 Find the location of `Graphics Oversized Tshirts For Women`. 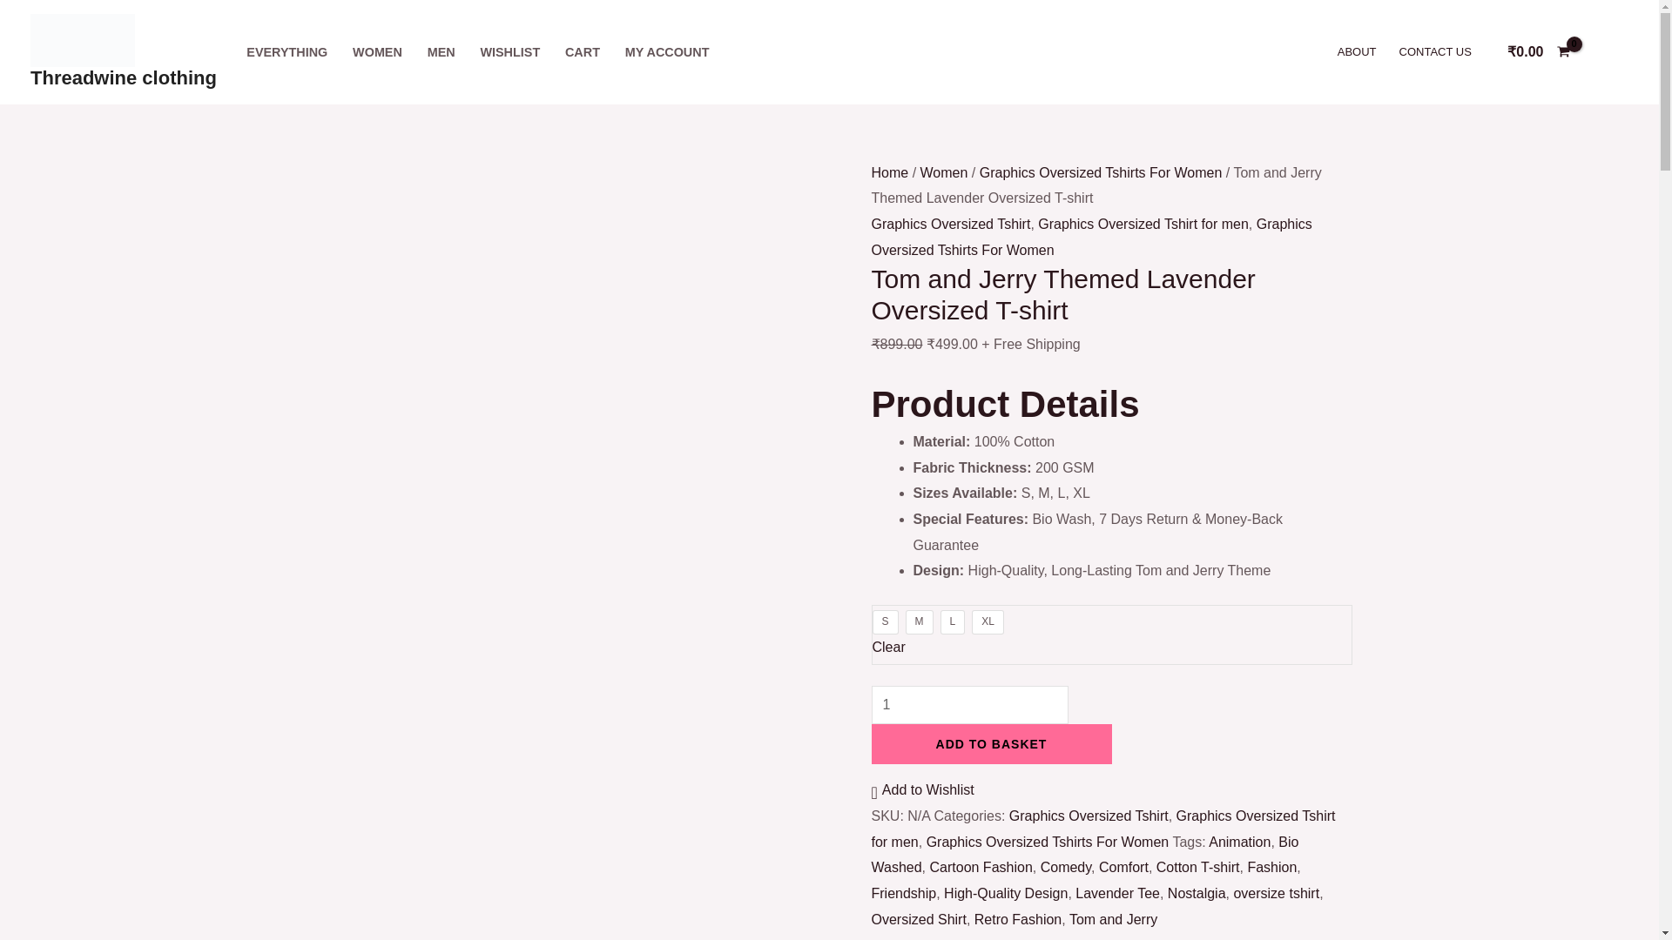

Graphics Oversized Tshirts For Women is located at coordinates (1090, 237).